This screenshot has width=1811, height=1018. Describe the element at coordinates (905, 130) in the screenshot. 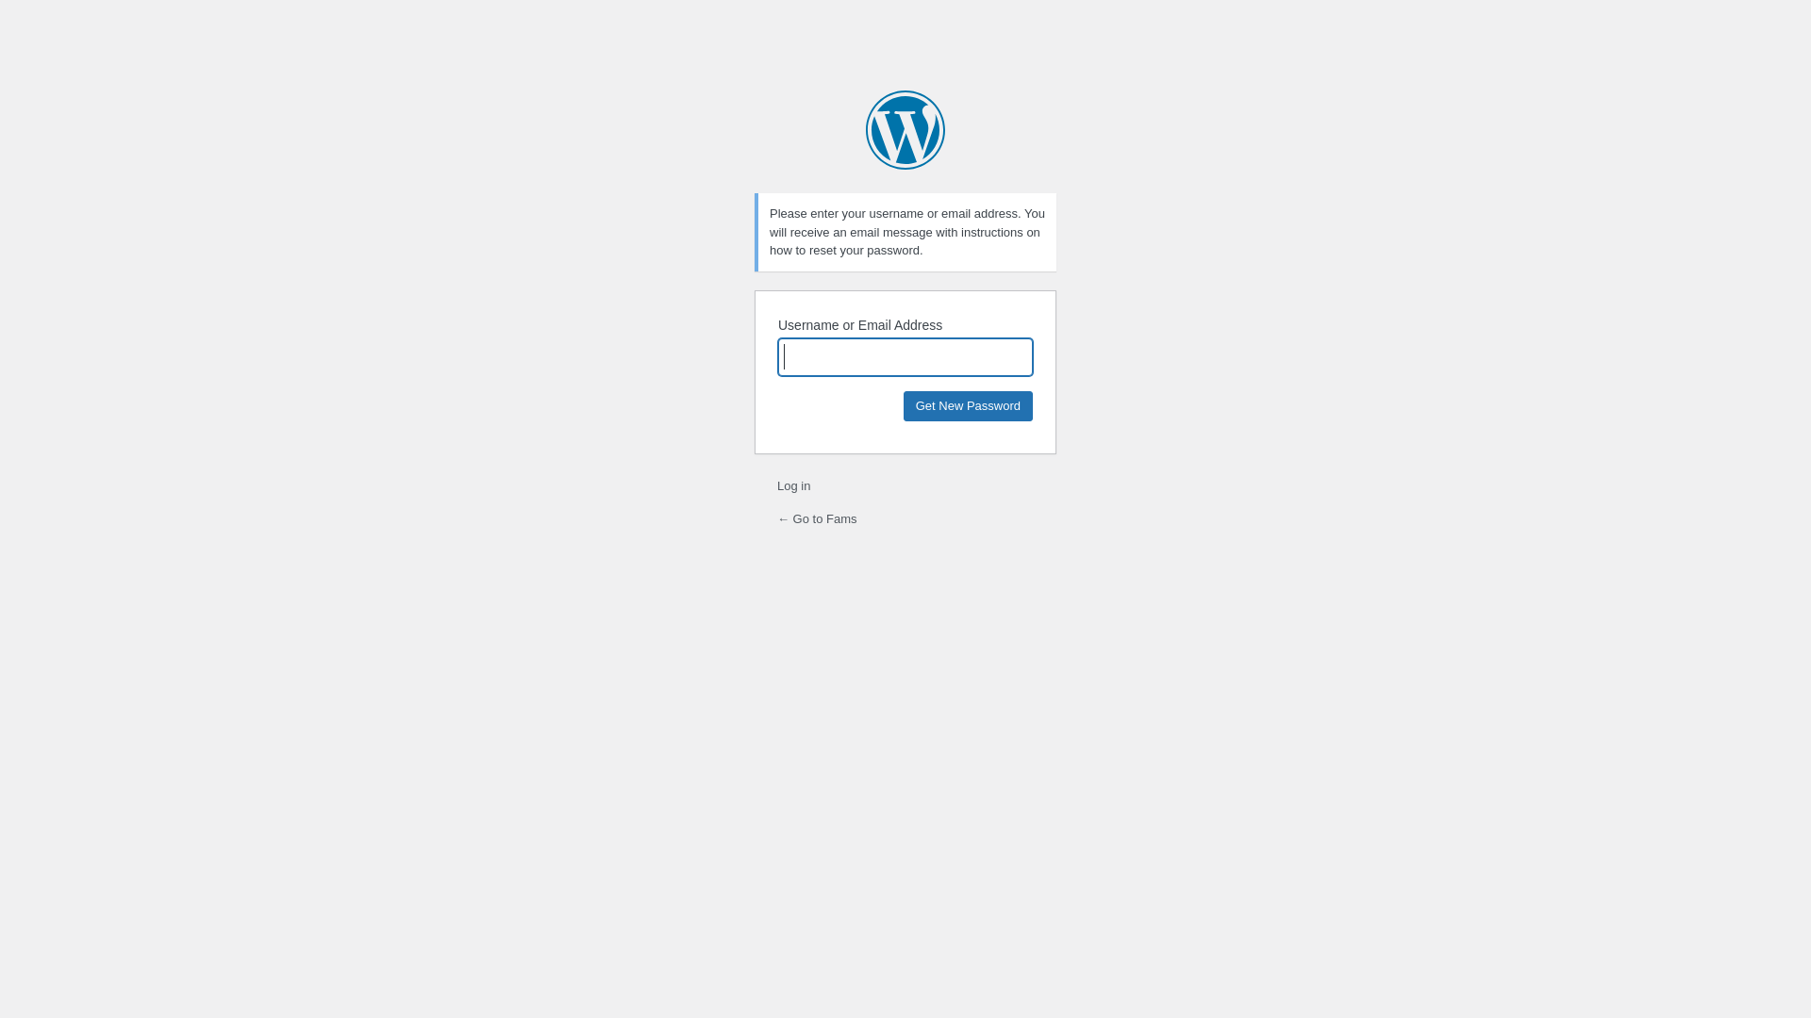

I see `Powered by WordPress` at that location.